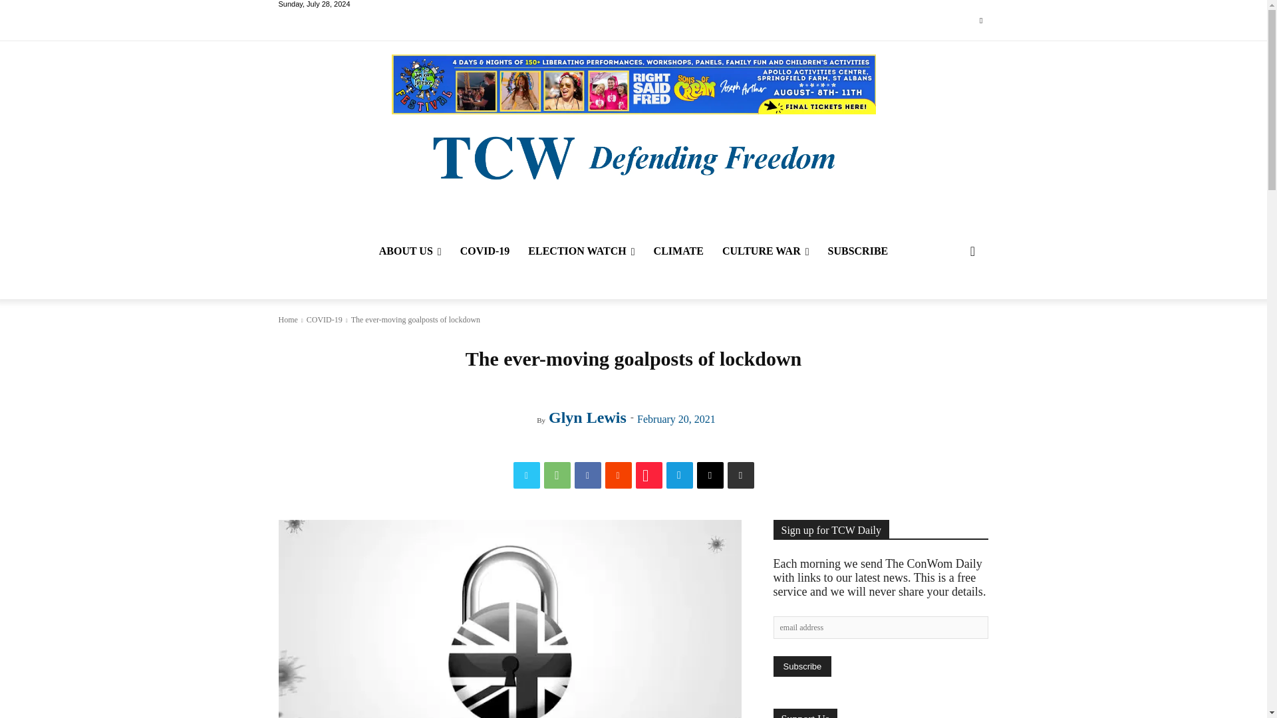 Image resolution: width=1277 pixels, height=718 pixels. Describe the element at coordinates (557, 475) in the screenshot. I see `WhatsApp` at that location.